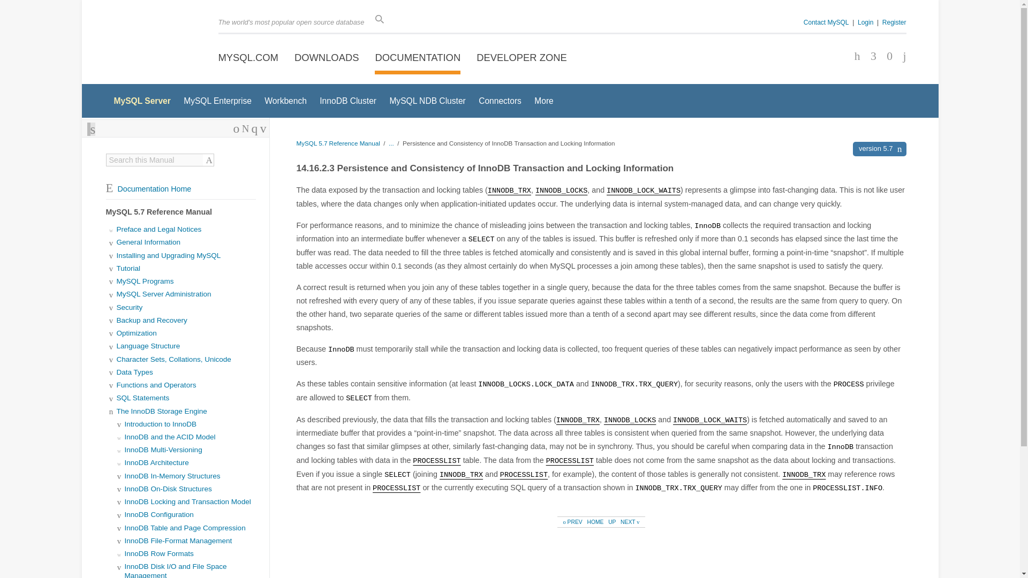  Describe the element at coordinates (500, 101) in the screenshot. I see `Connectors` at that location.